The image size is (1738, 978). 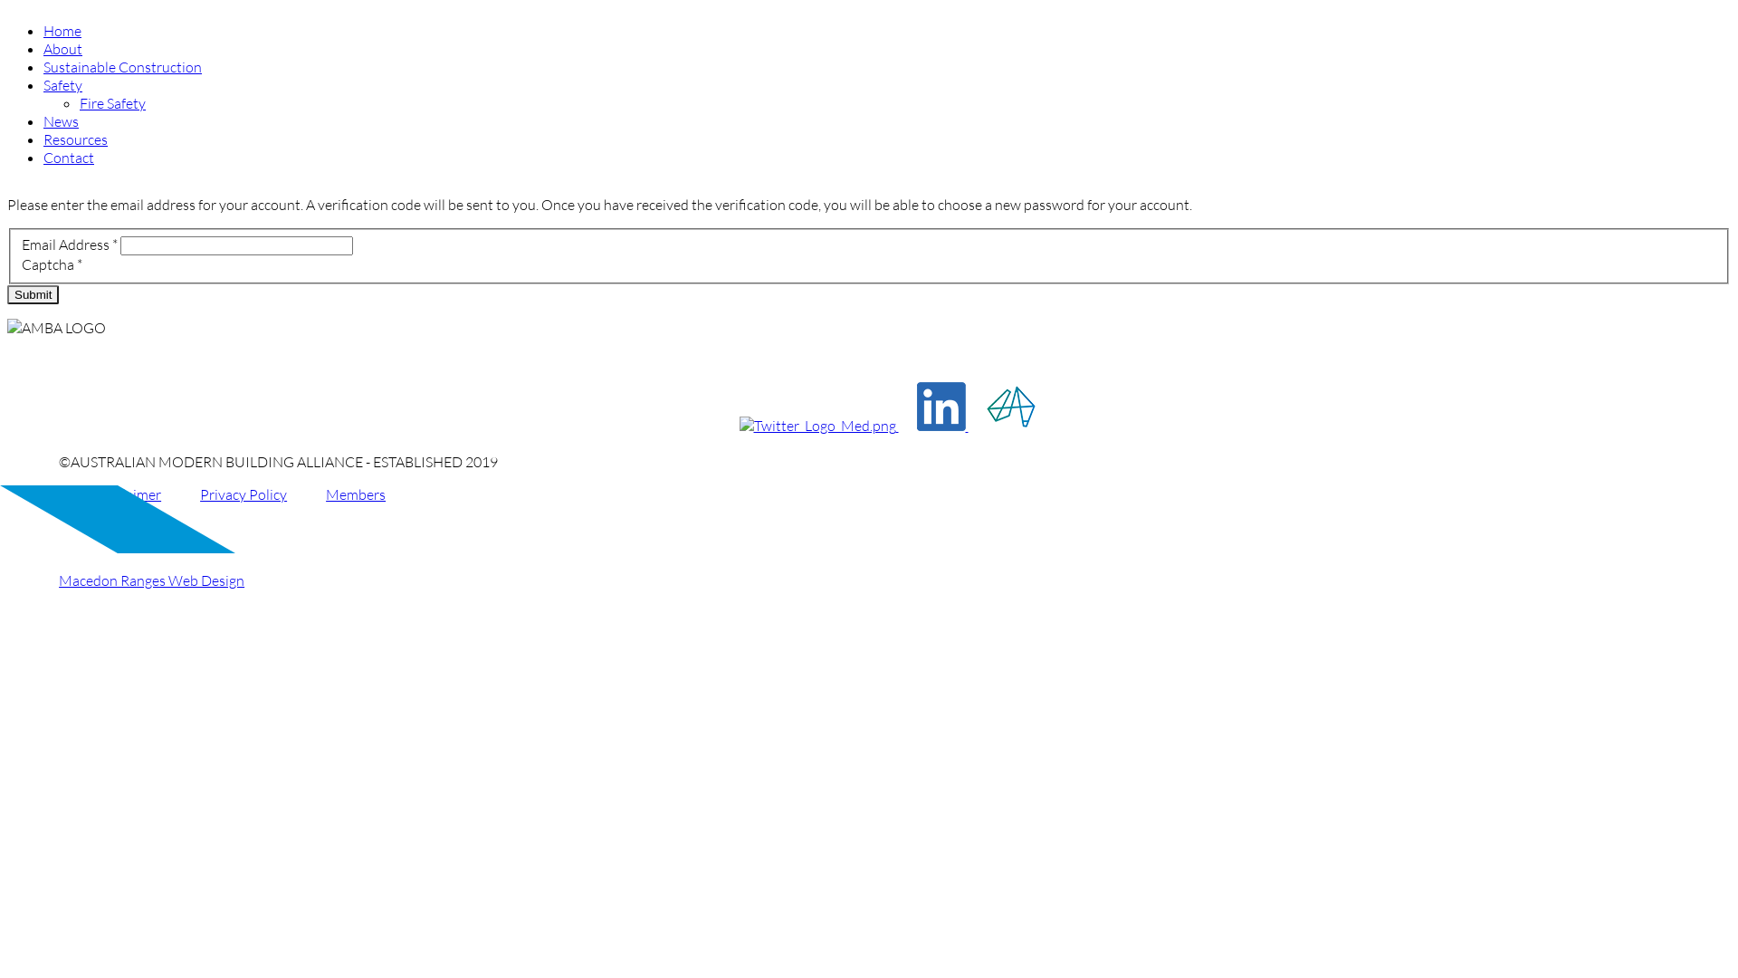 What do you see at coordinates (112, 103) in the screenshot?
I see `Fire Safety` at bounding box center [112, 103].